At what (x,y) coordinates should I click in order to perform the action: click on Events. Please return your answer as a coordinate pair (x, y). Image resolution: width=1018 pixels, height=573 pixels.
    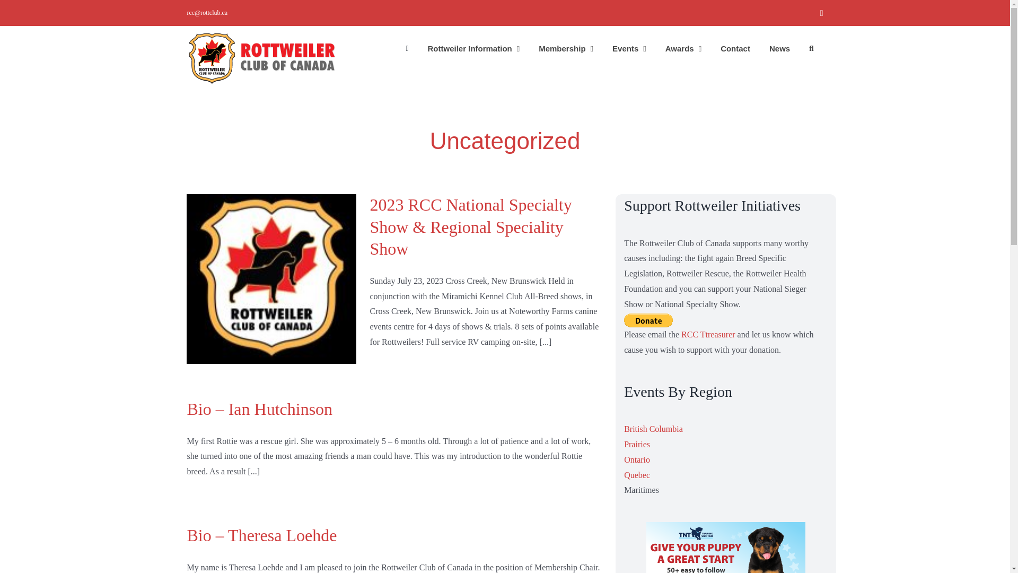
    Looking at the image, I should click on (629, 48).